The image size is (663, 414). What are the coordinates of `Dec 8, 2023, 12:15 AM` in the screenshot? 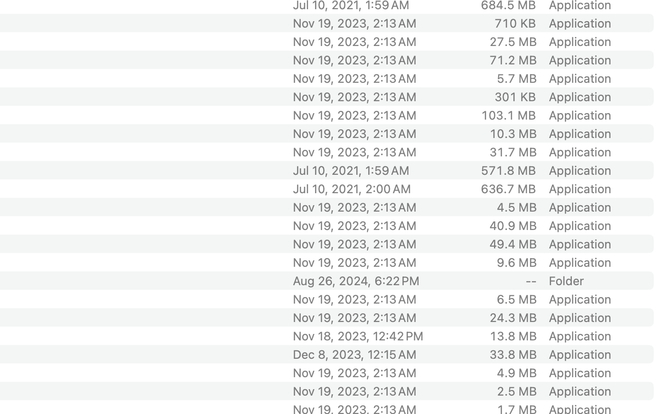 It's located at (370, 354).